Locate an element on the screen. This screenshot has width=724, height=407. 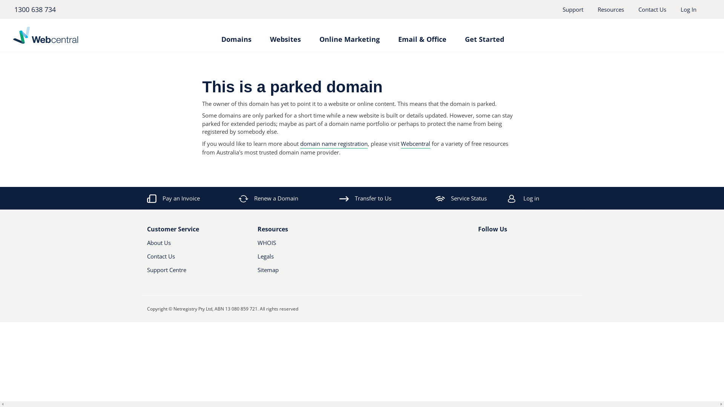
Domains is located at coordinates (236, 35).